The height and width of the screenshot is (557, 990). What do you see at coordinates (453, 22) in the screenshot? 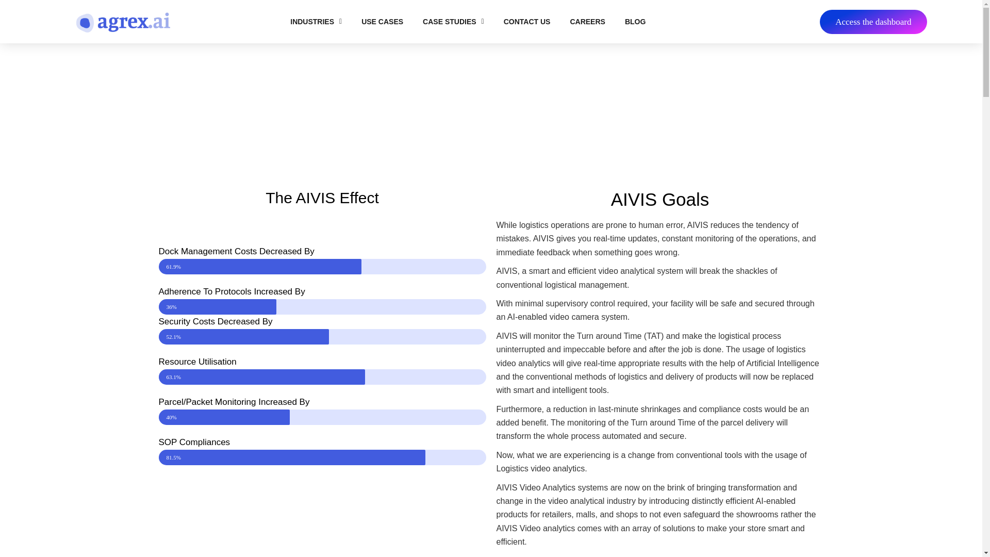
I see `CASE STUDIES` at bounding box center [453, 22].